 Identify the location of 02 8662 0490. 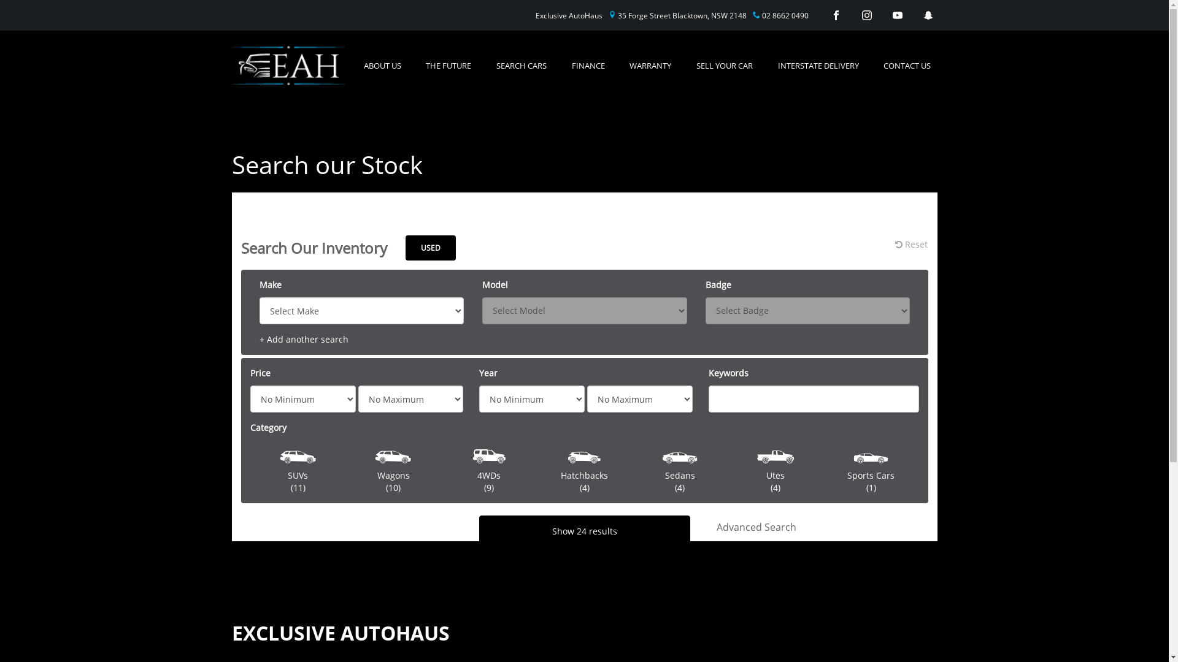
(780, 16).